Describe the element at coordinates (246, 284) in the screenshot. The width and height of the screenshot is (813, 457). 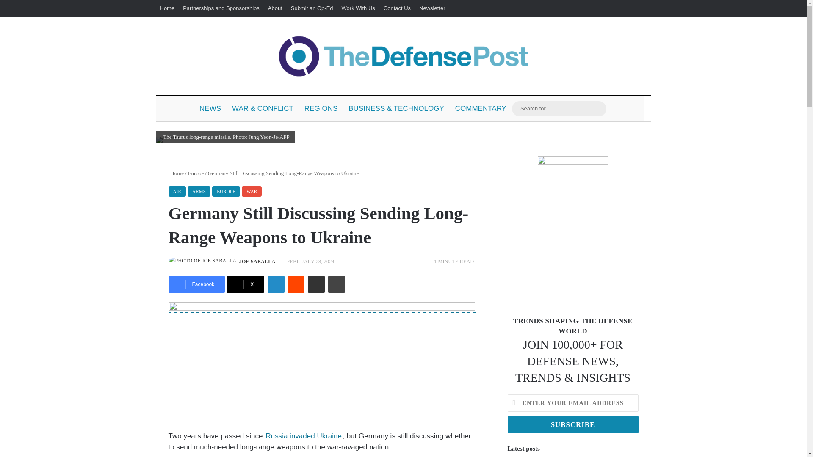
I see `X` at that location.